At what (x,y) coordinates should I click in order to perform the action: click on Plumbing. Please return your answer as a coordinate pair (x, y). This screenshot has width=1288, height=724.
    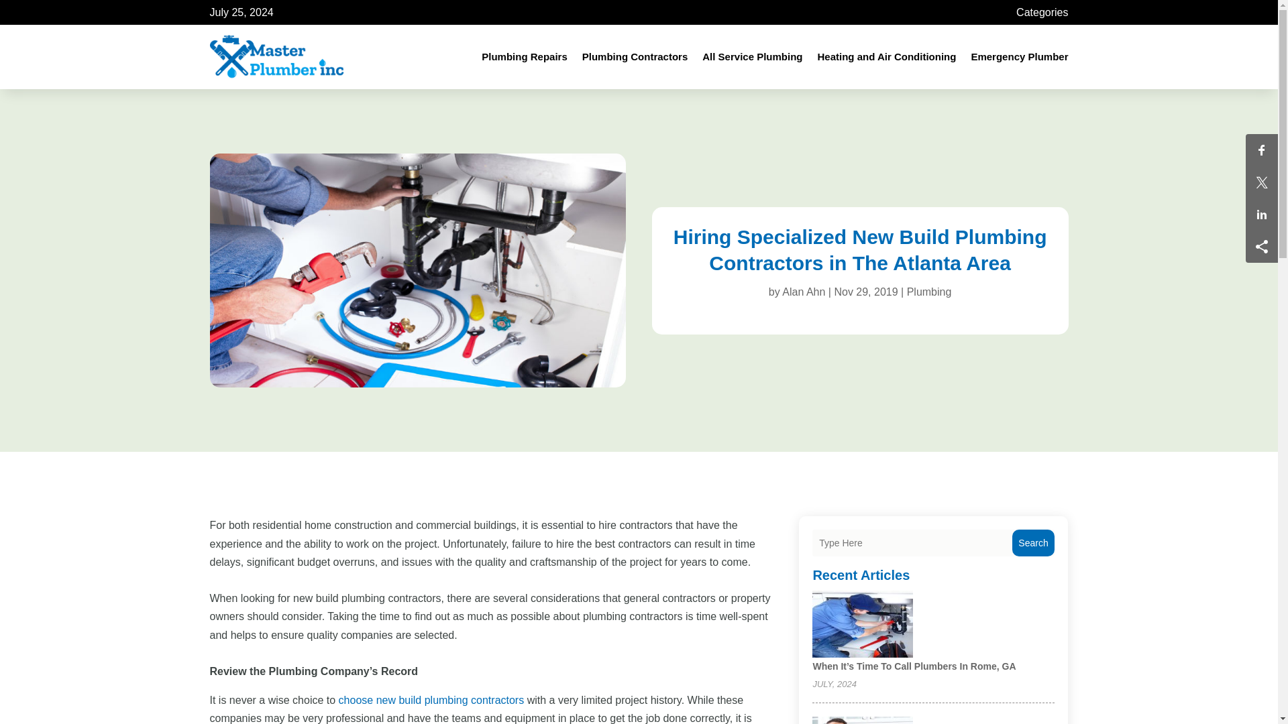
    Looking at the image, I should click on (928, 291).